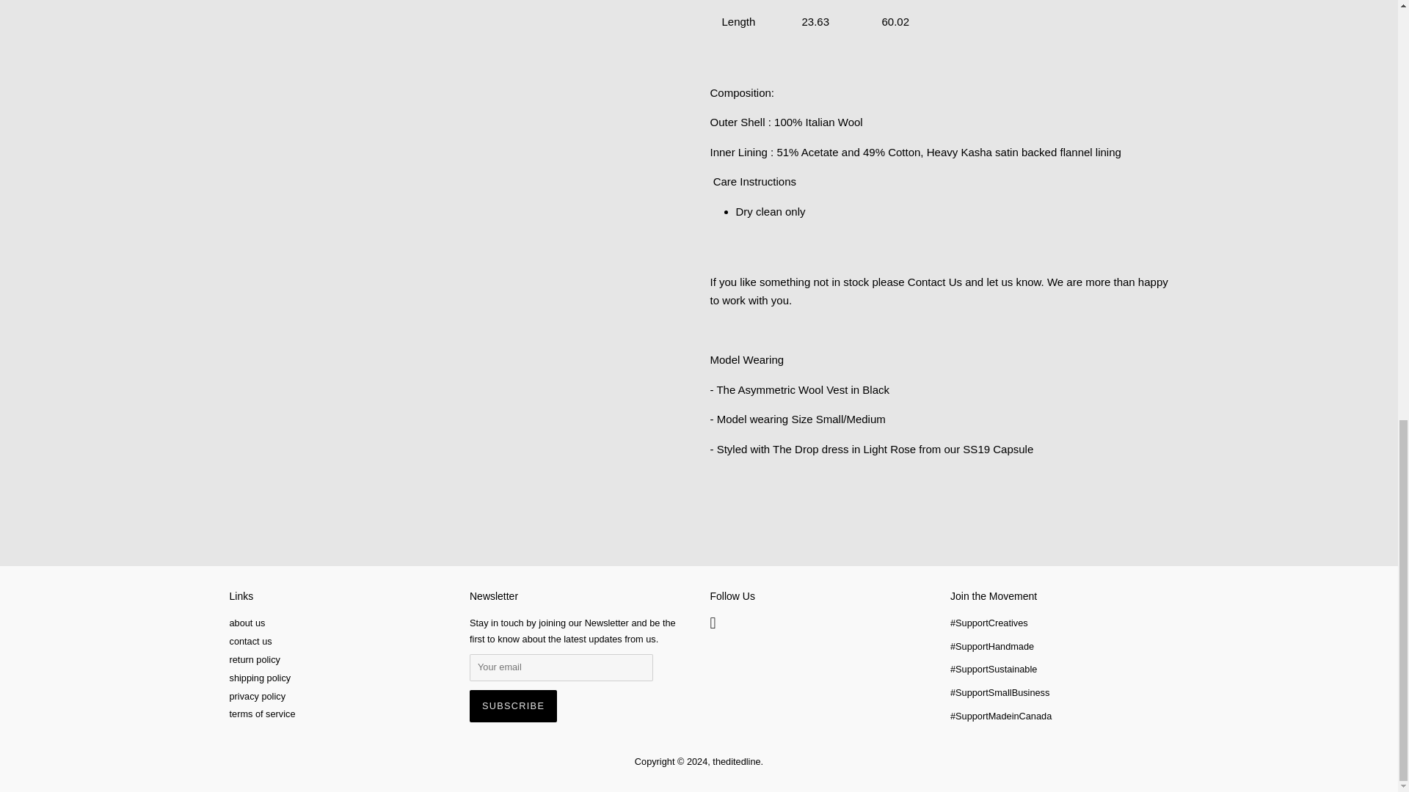  What do you see at coordinates (261, 713) in the screenshot?
I see `terms of service` at bounding box center [261, 713].